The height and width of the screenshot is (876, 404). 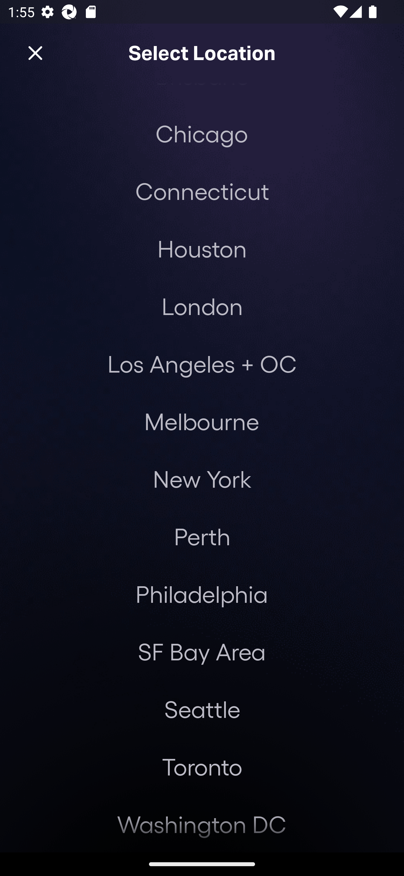 I want to click on Perth, so click(x=202, y=536).